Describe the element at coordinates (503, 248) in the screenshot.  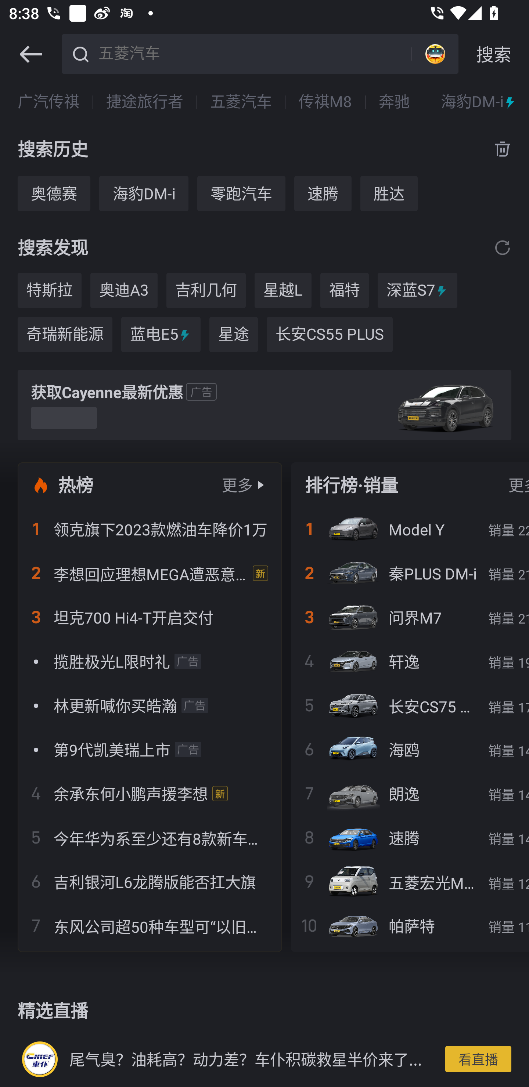
I see `` at that location.